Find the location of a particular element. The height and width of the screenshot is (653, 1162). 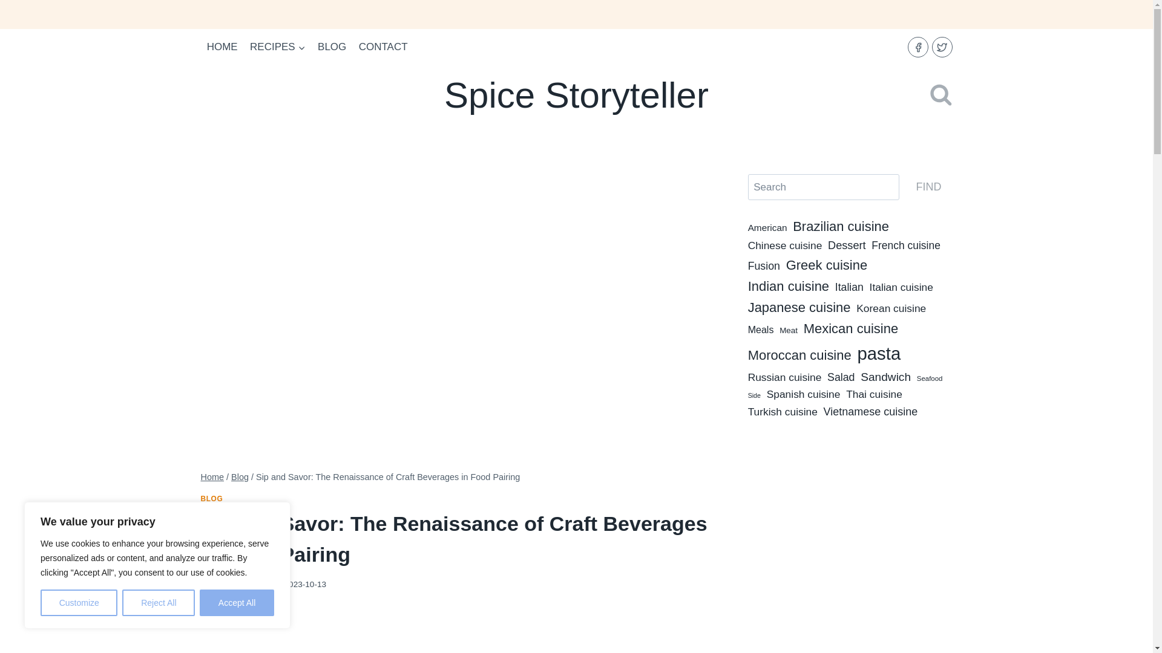

BLOG is located at coordinates (332, 47).